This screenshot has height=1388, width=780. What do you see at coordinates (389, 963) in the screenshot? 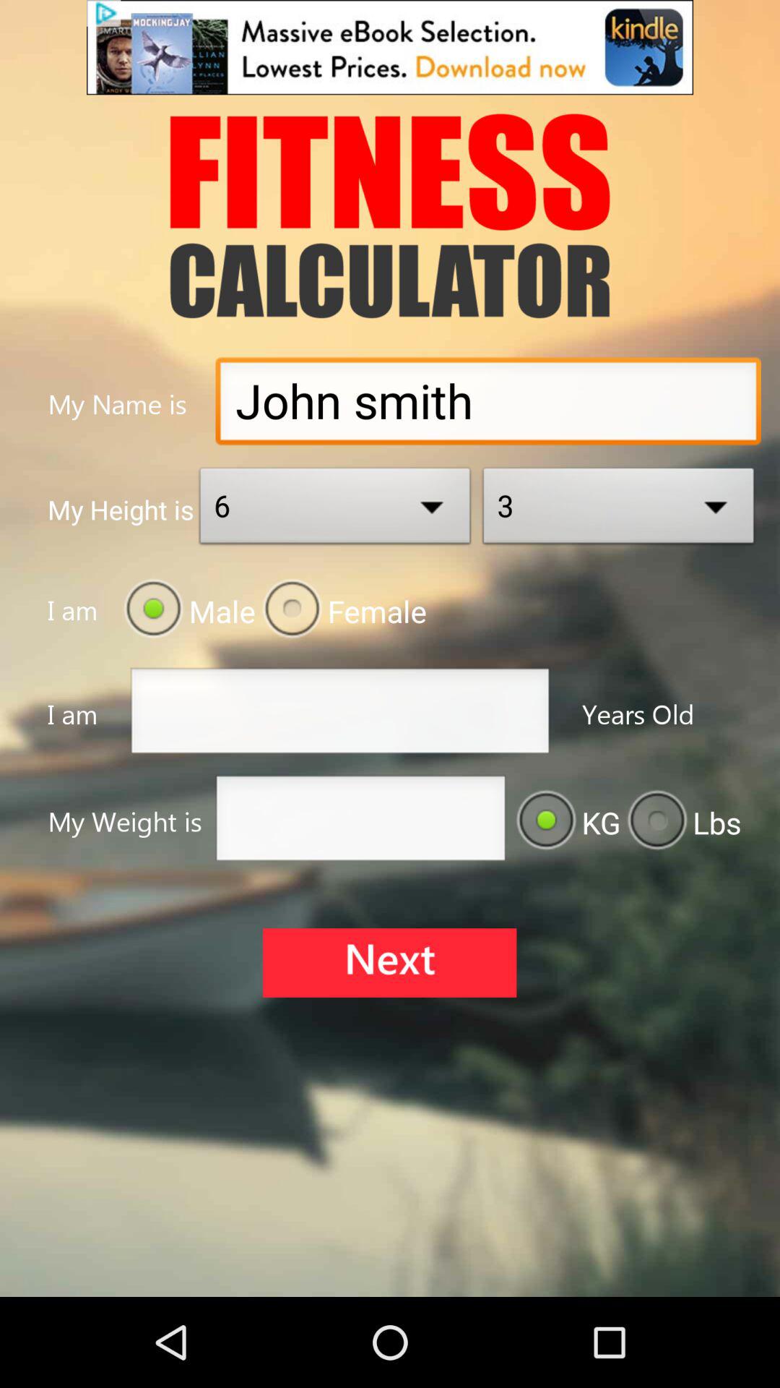
I see `go next` at bounding box center [389, 963].